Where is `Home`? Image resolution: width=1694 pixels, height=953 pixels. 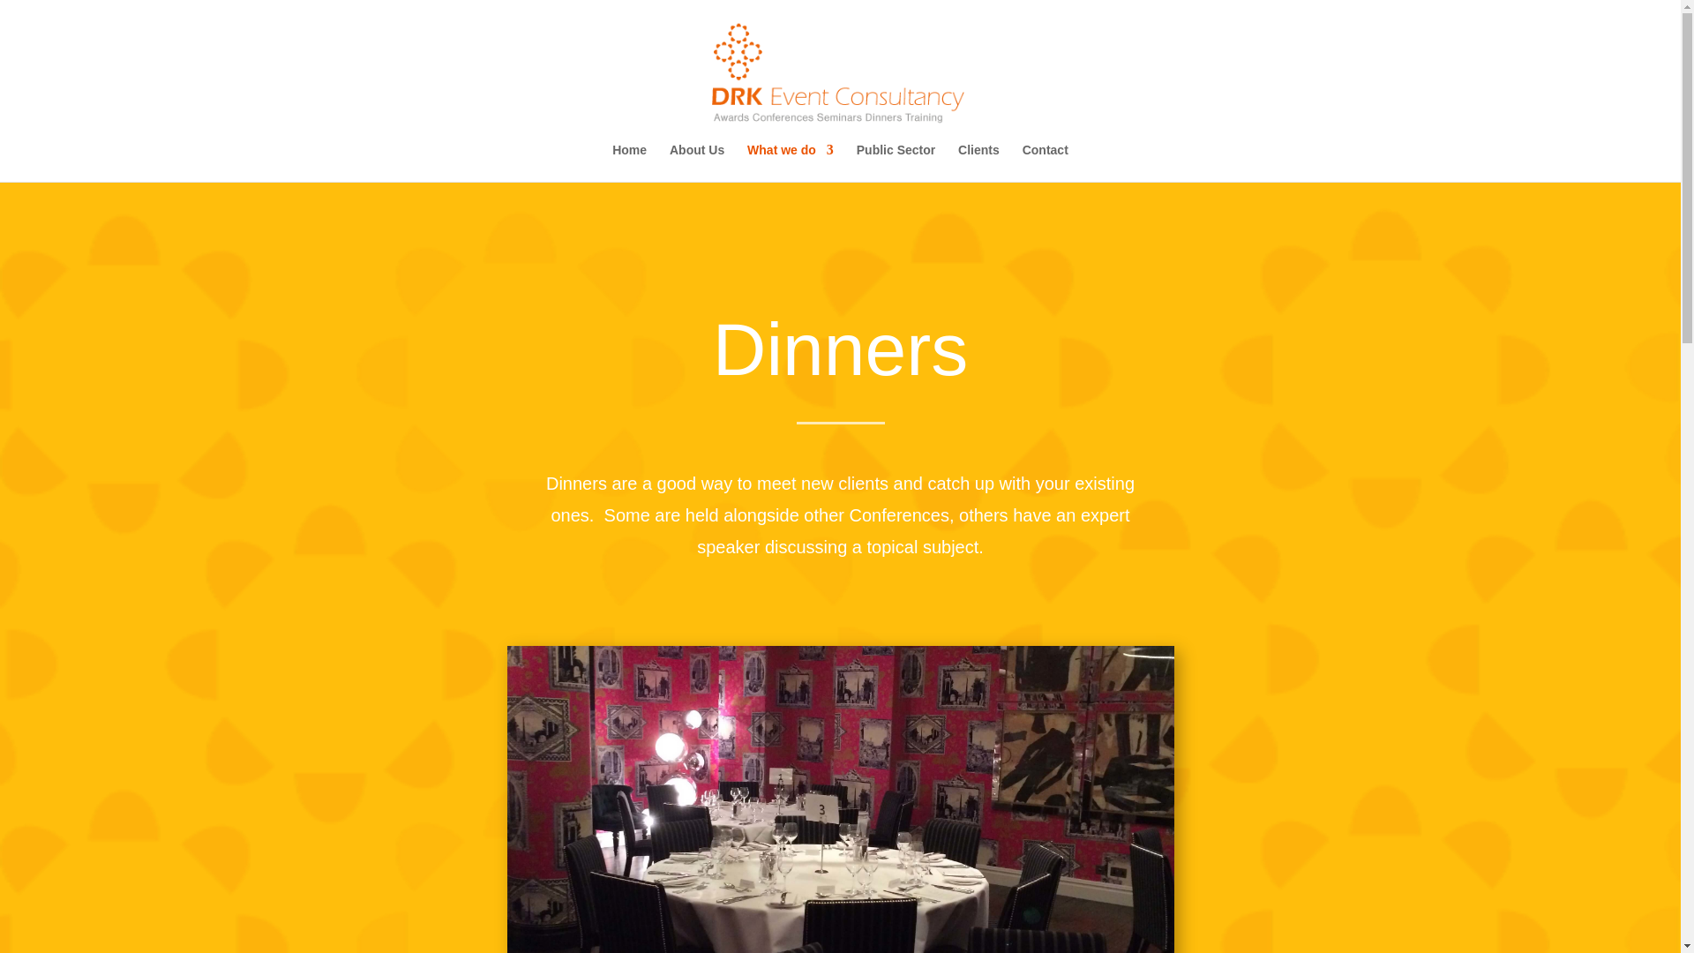
Home is located at coordinates (629, 162).